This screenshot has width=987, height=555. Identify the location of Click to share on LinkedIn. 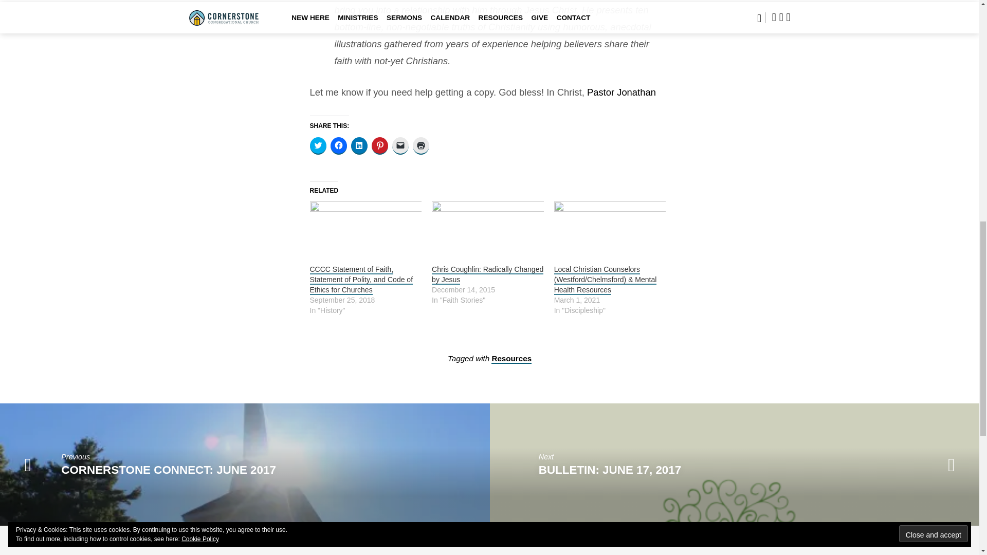
(359, 146).